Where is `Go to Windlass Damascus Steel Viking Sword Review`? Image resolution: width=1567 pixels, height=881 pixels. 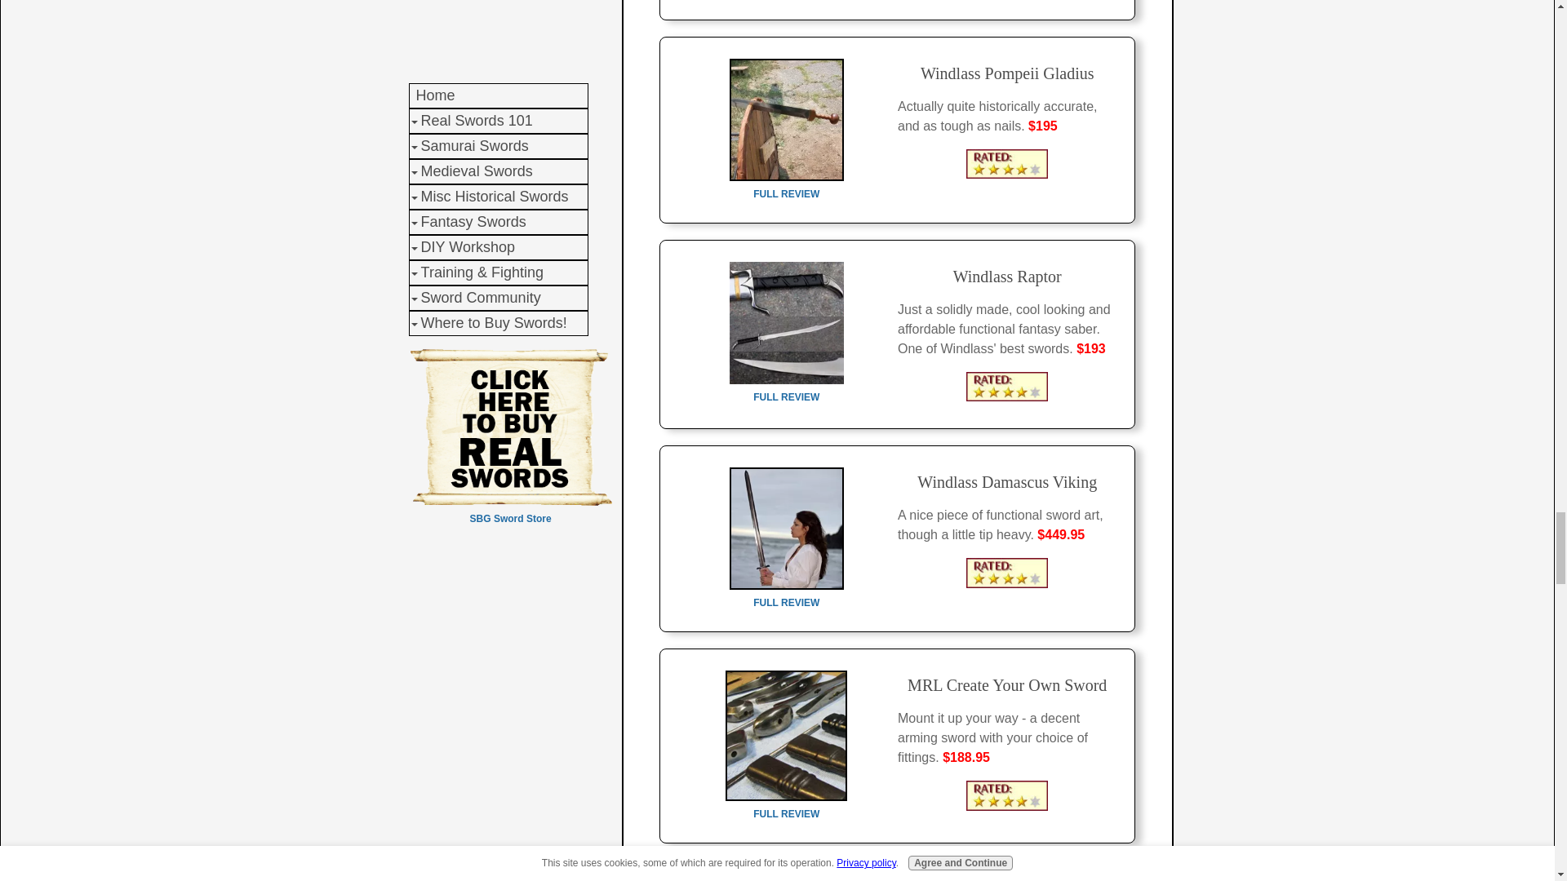 Go to Windlass Damascus Steel Viking Sword Review is located at coordinates (787, 594).